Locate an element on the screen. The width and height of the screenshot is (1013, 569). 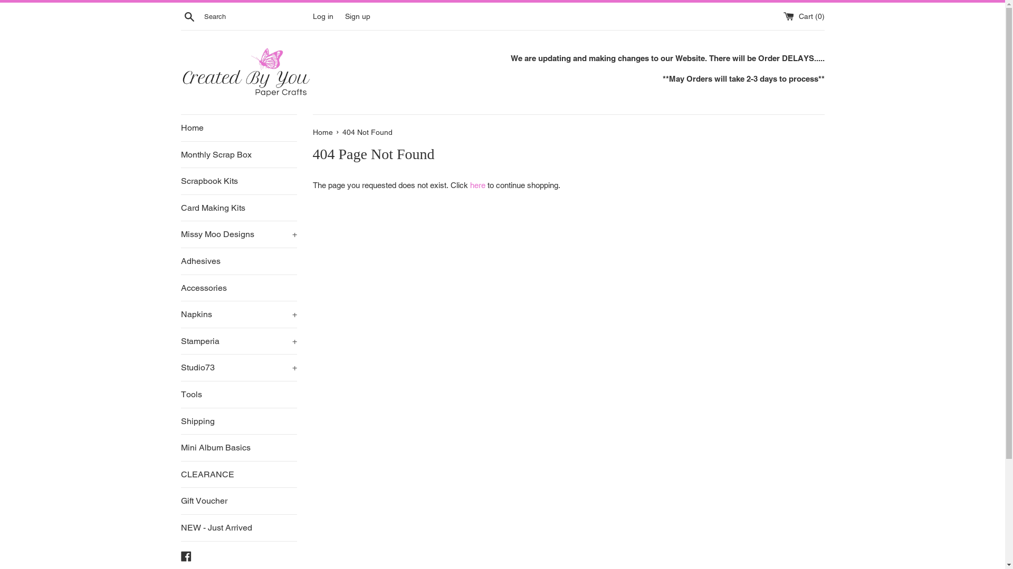
Home is located at coordinates (238, 128).